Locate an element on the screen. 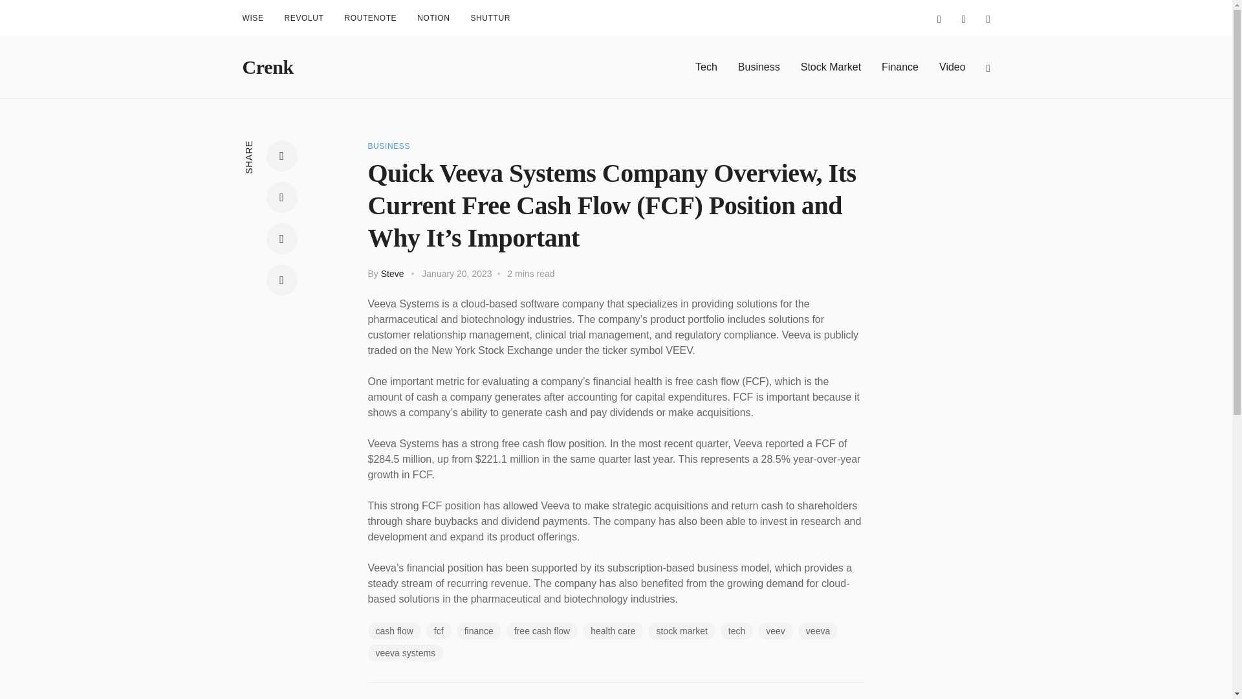 This screenshot has height=699, width=1242. fcf is located at coordinates (439, 631).